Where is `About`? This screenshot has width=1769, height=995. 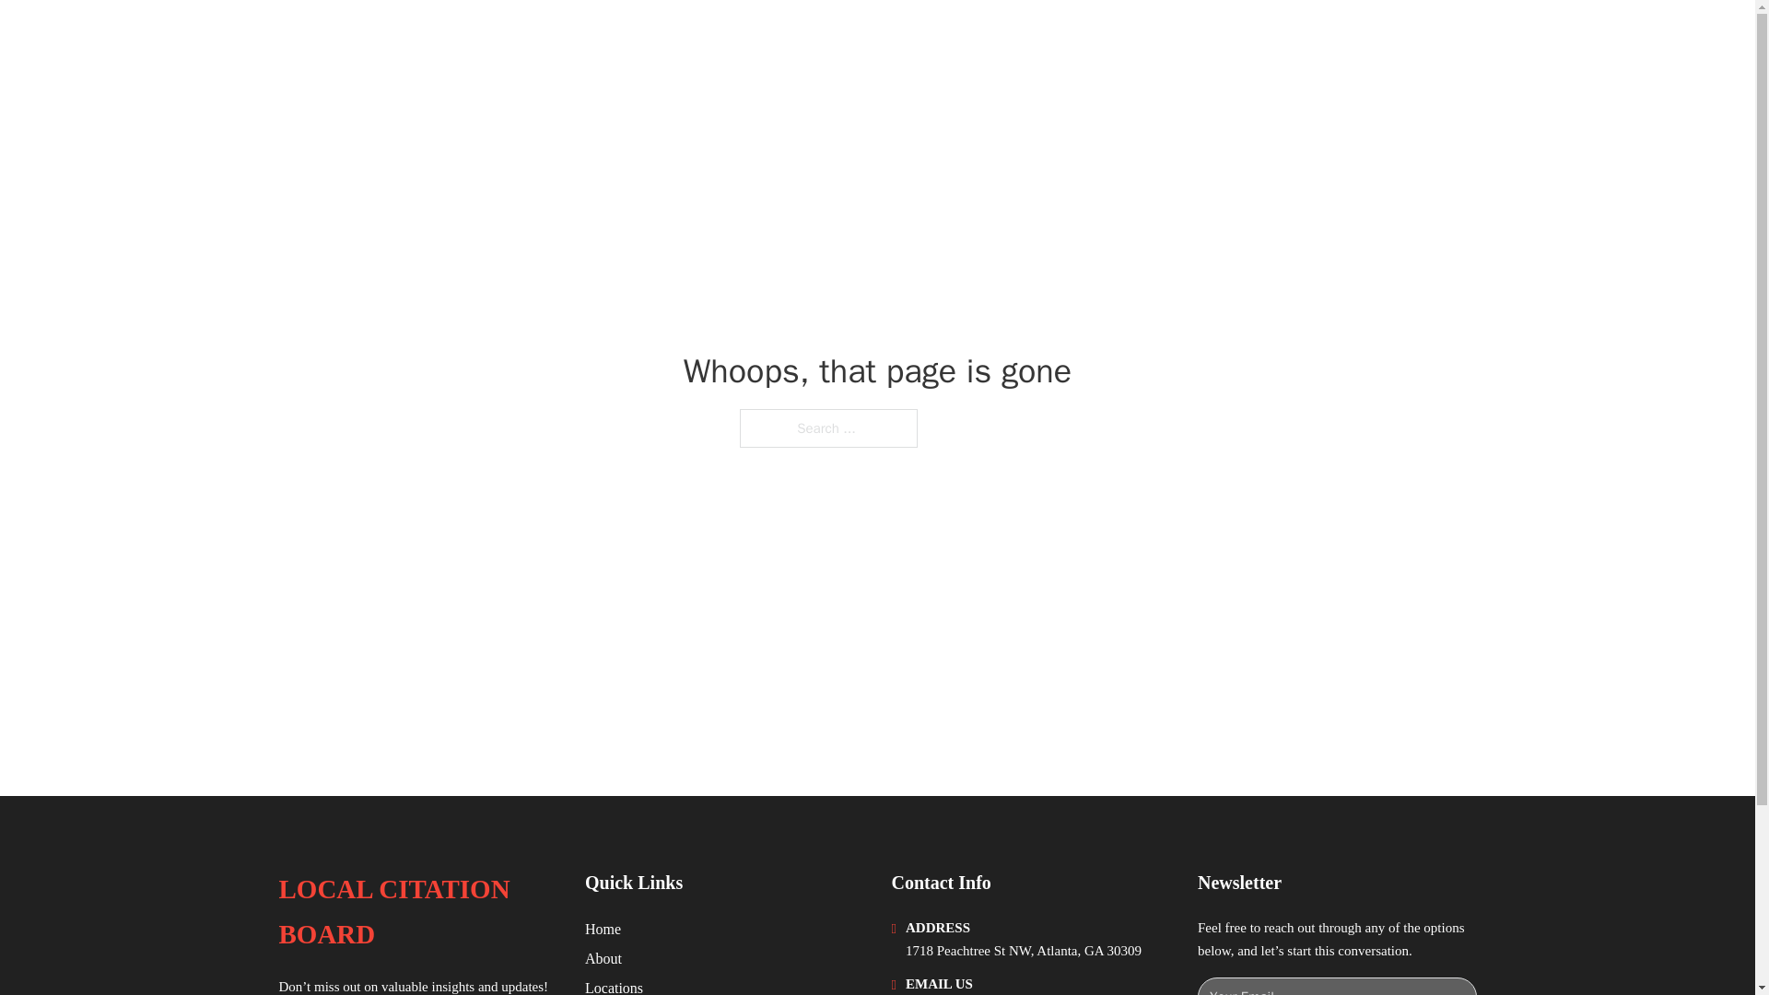
About is located at coordinates (603, 958).